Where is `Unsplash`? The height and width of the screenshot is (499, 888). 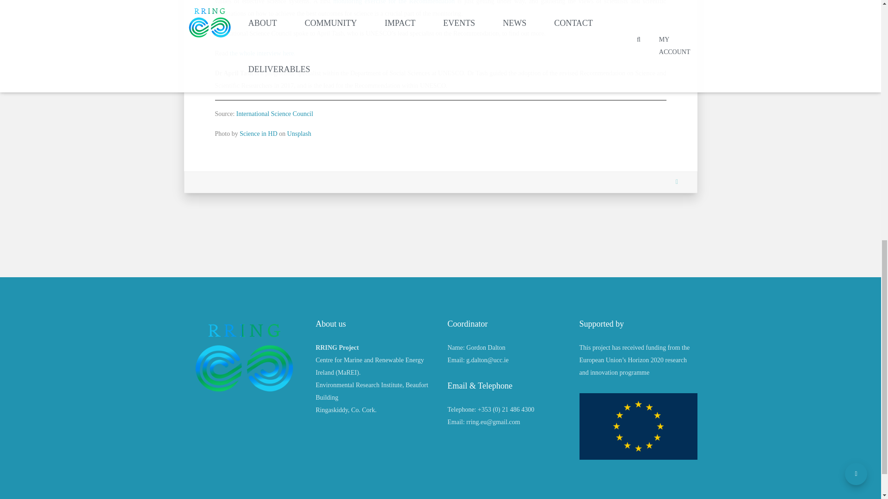 Unsplash is located at coordinates (299, 134).